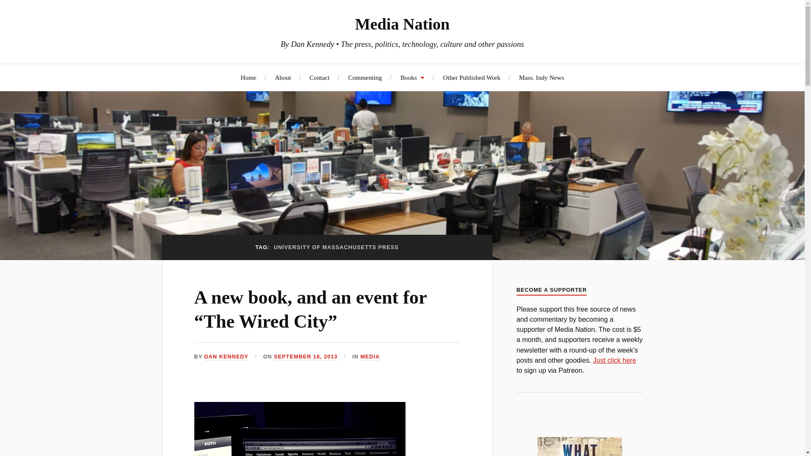  What do you see at coordinates (471, 77) in the screenshot?
I see `Other Published Work` at bounding box center [471, 77].